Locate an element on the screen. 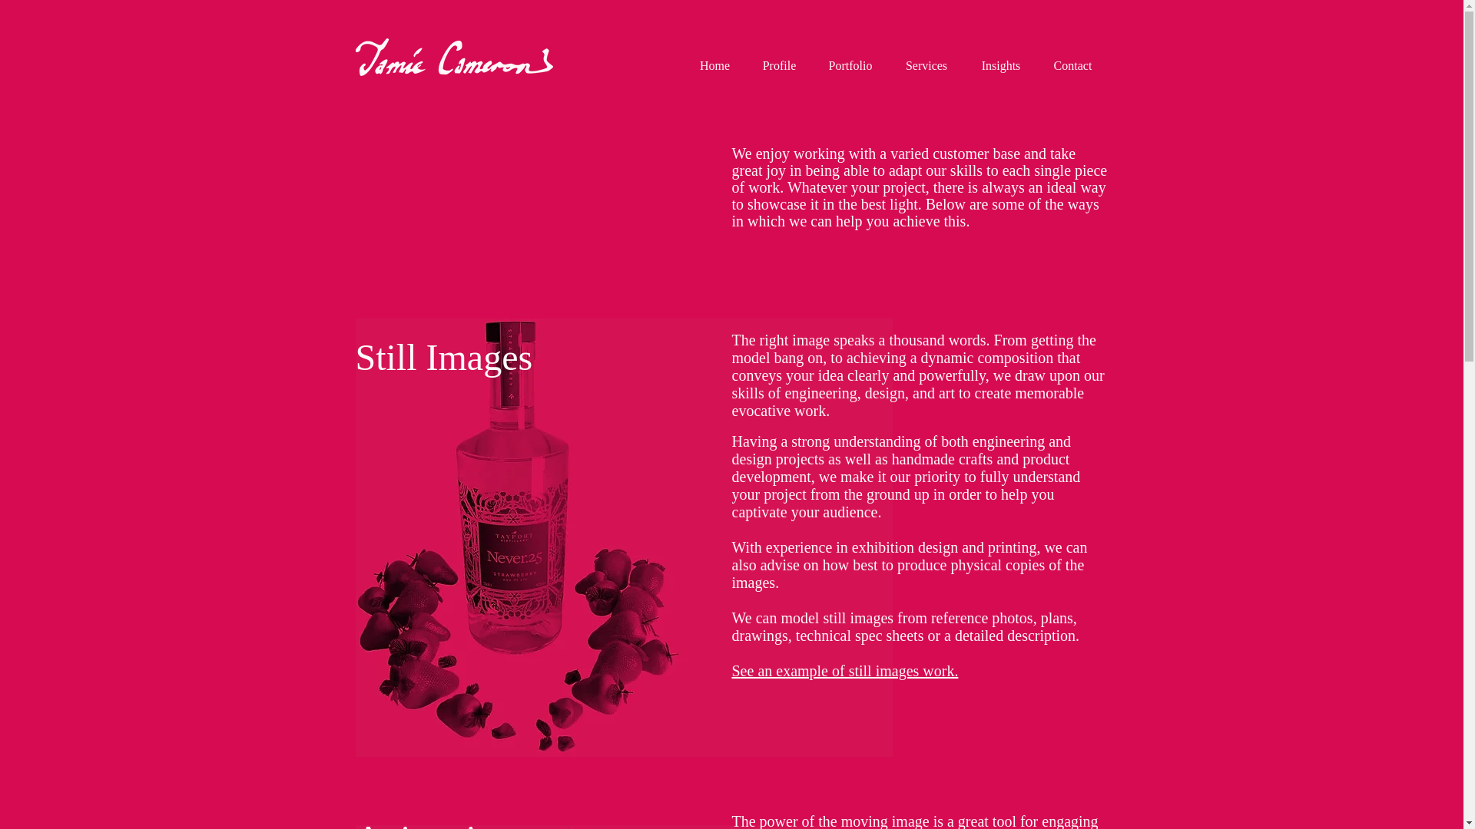 The image size is (1475, 829). Services is located at coordinates (926, 66).